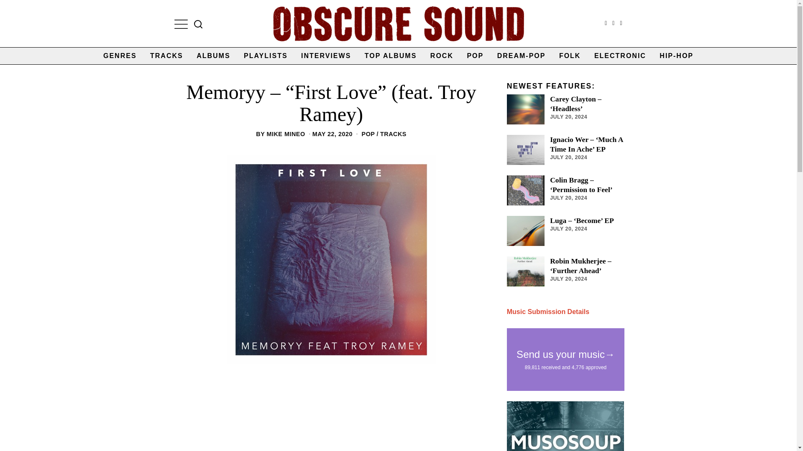  What do you see at coordinates (391, 56) in the screenshot?
I see `TOP ALBUMS` at bounding box center [391, 56].